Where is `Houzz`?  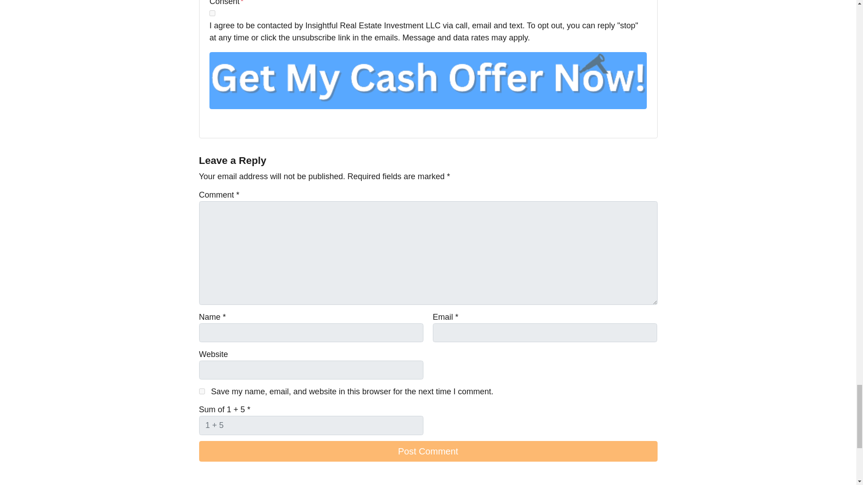
Houzz is located at coordinates (278, 123).